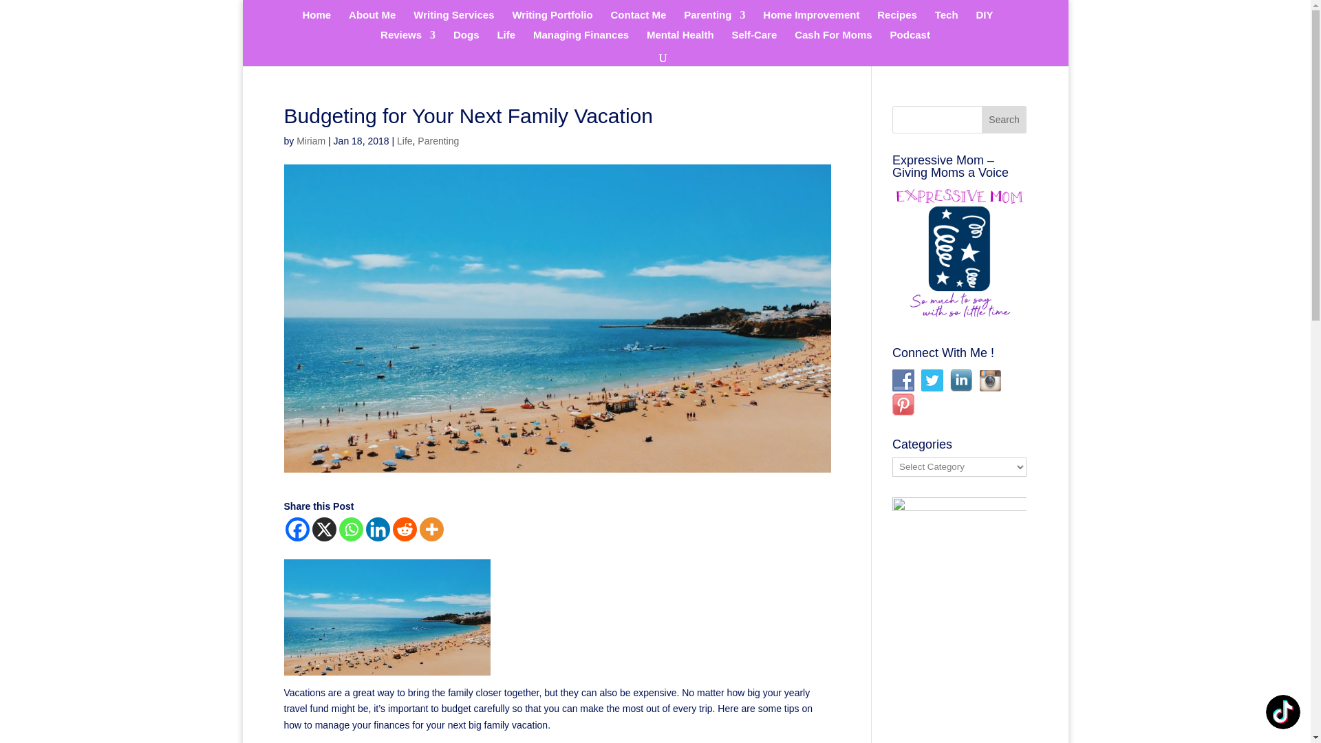 This screenshot has height=743, width=1321. Describe the element at coordinates (310, 140) in the screenshot. I see `Miriam` at that location.